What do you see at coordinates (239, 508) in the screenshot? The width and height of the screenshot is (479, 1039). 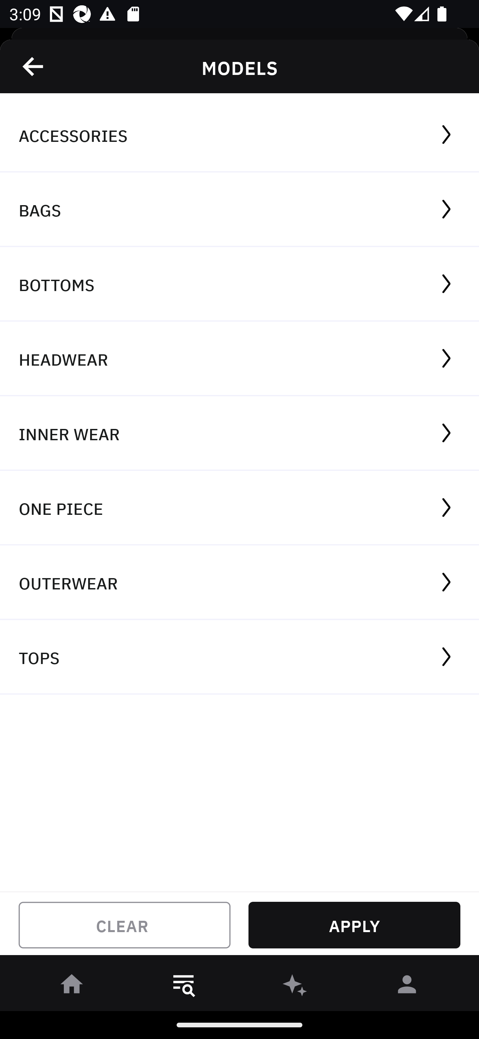 I see `ONE PIECE` at bounding box center [239, 508].